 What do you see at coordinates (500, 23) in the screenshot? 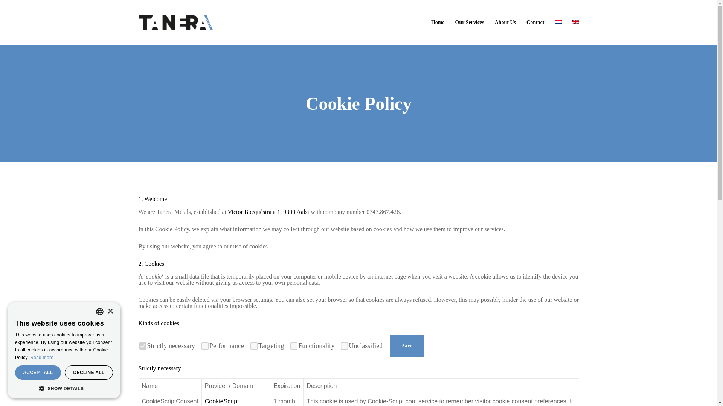
I see `About Us` at bounding box center [500, 23].